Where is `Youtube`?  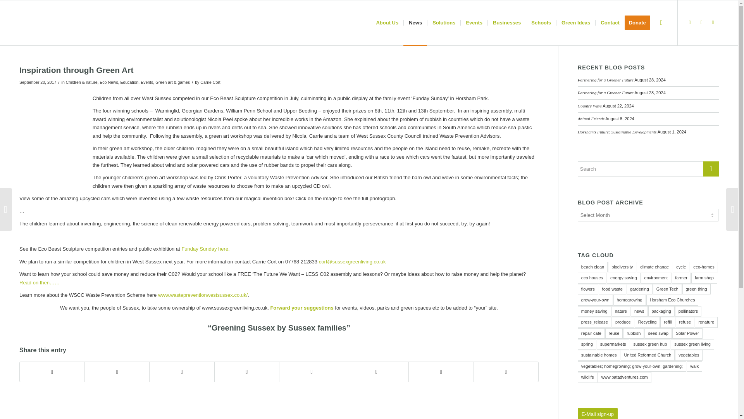
Youtube is located at coordinates (713, 23).